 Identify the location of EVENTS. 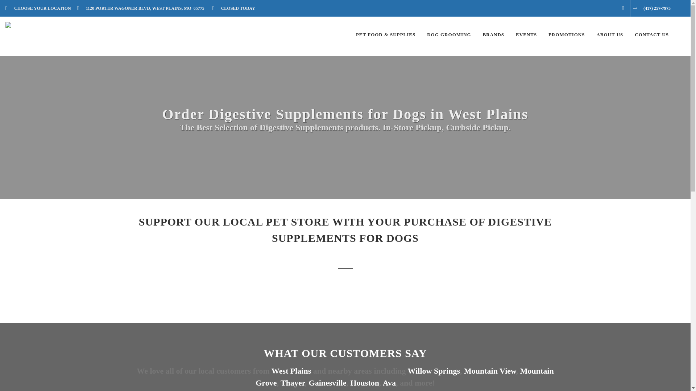
(526, 35).